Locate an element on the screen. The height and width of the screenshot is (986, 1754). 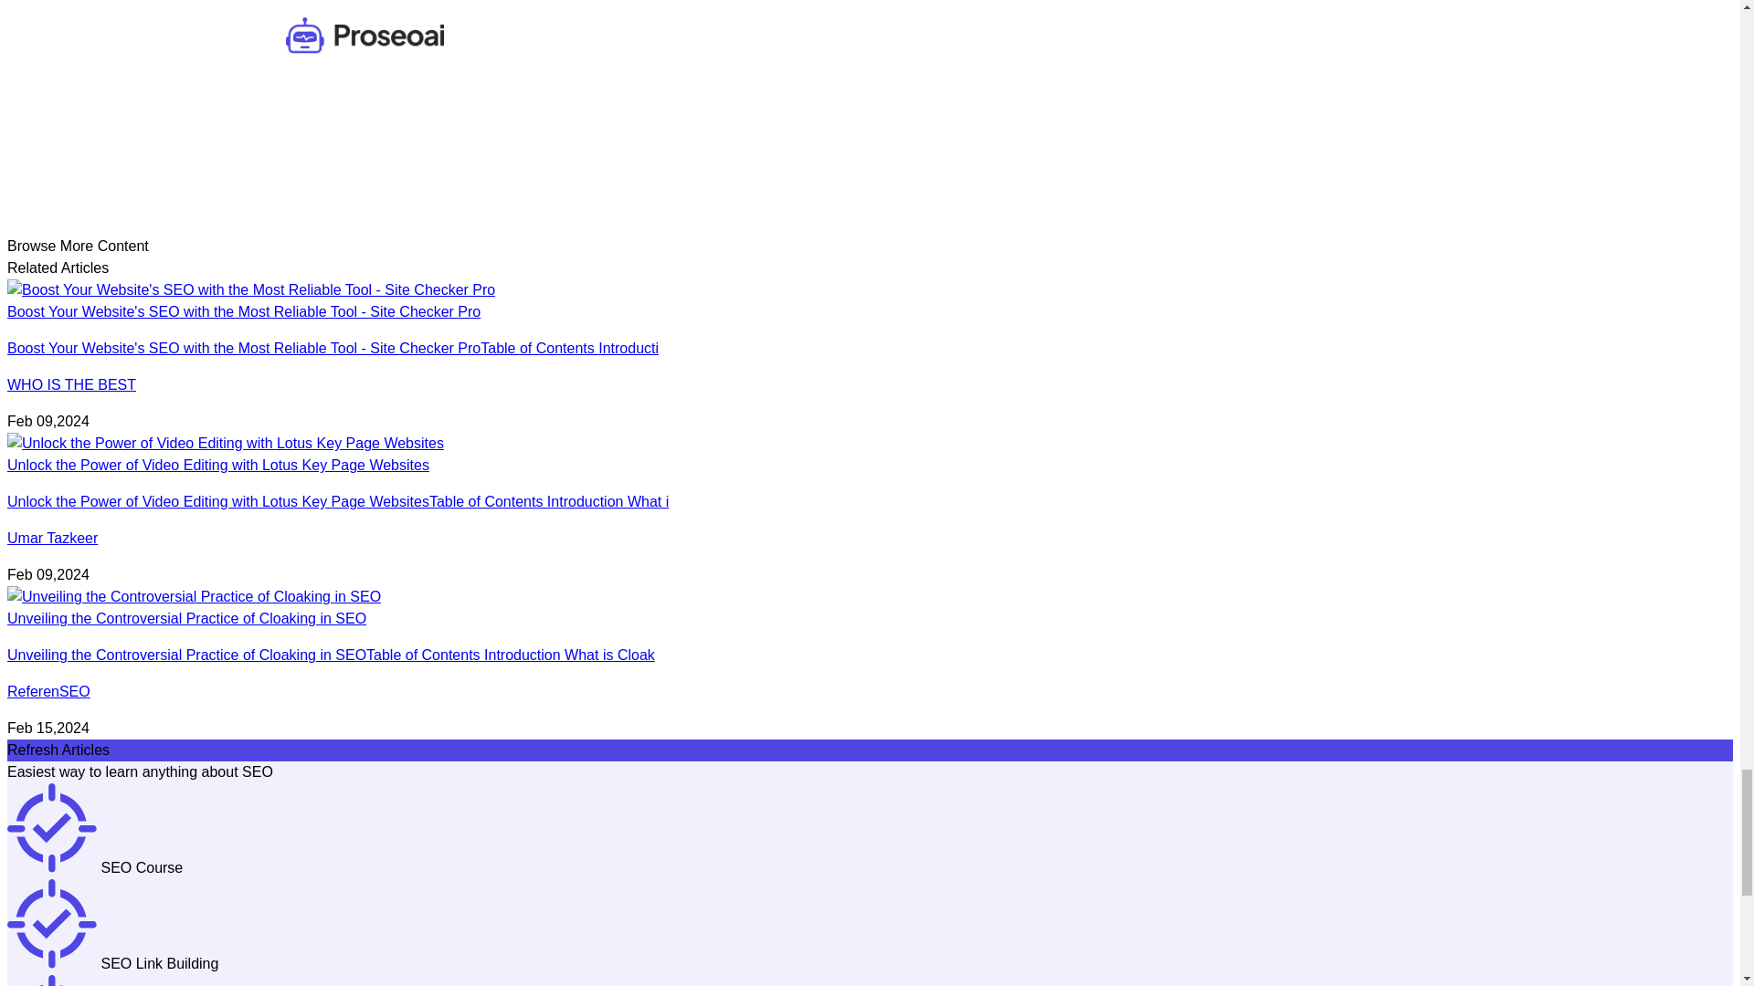
Umar Tazkeer is located at coordinates (52, 539).